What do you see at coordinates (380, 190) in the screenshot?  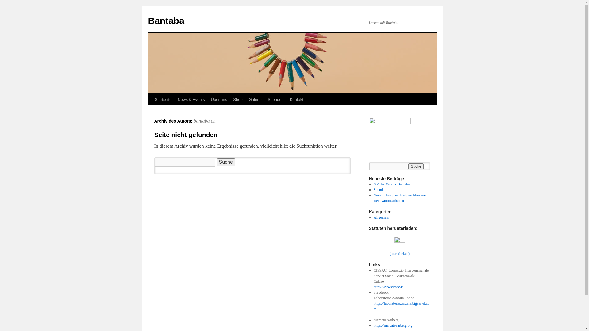 I see `Spenden` at bounding box center [380, 190].